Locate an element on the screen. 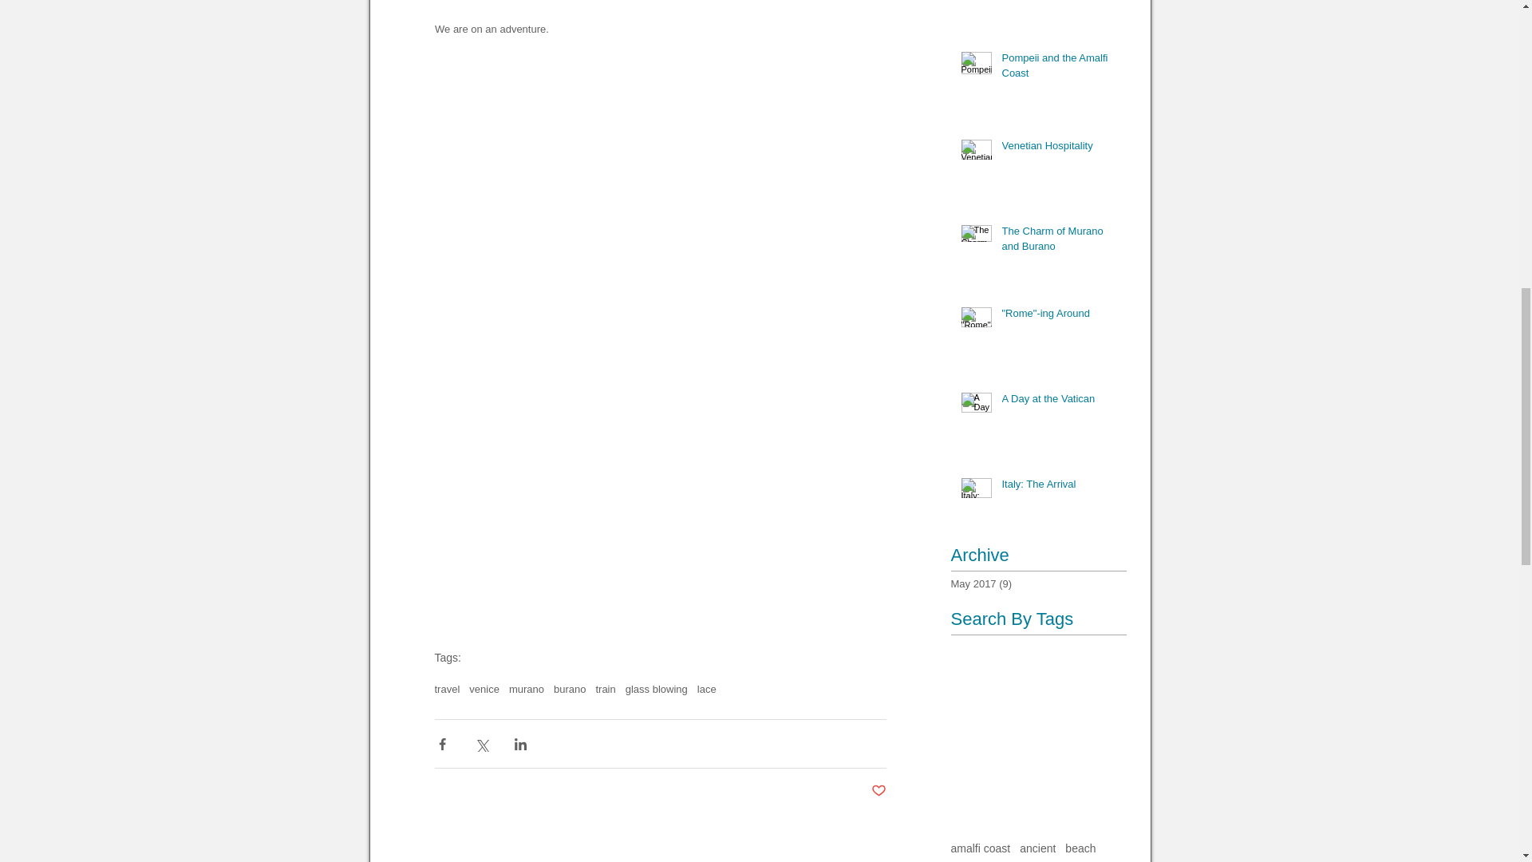 The image size is (1532, 862). amalfi coast is located at coordinates (981, 848).